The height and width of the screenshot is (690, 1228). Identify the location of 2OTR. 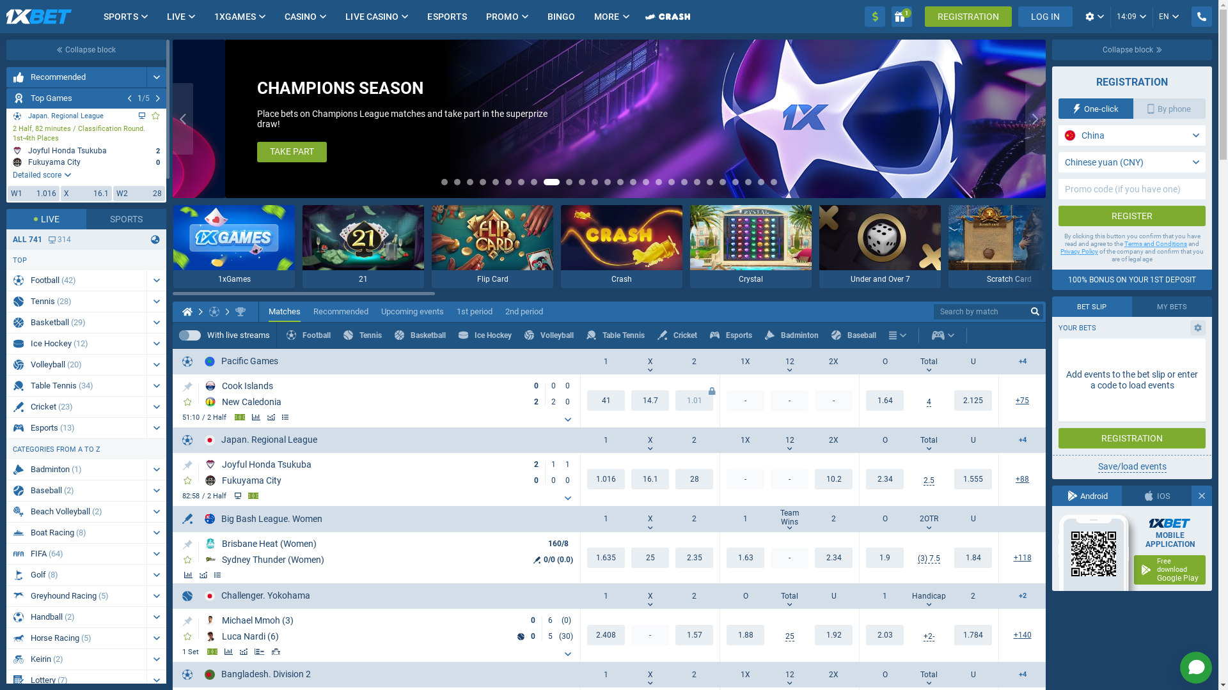
(929, 519).